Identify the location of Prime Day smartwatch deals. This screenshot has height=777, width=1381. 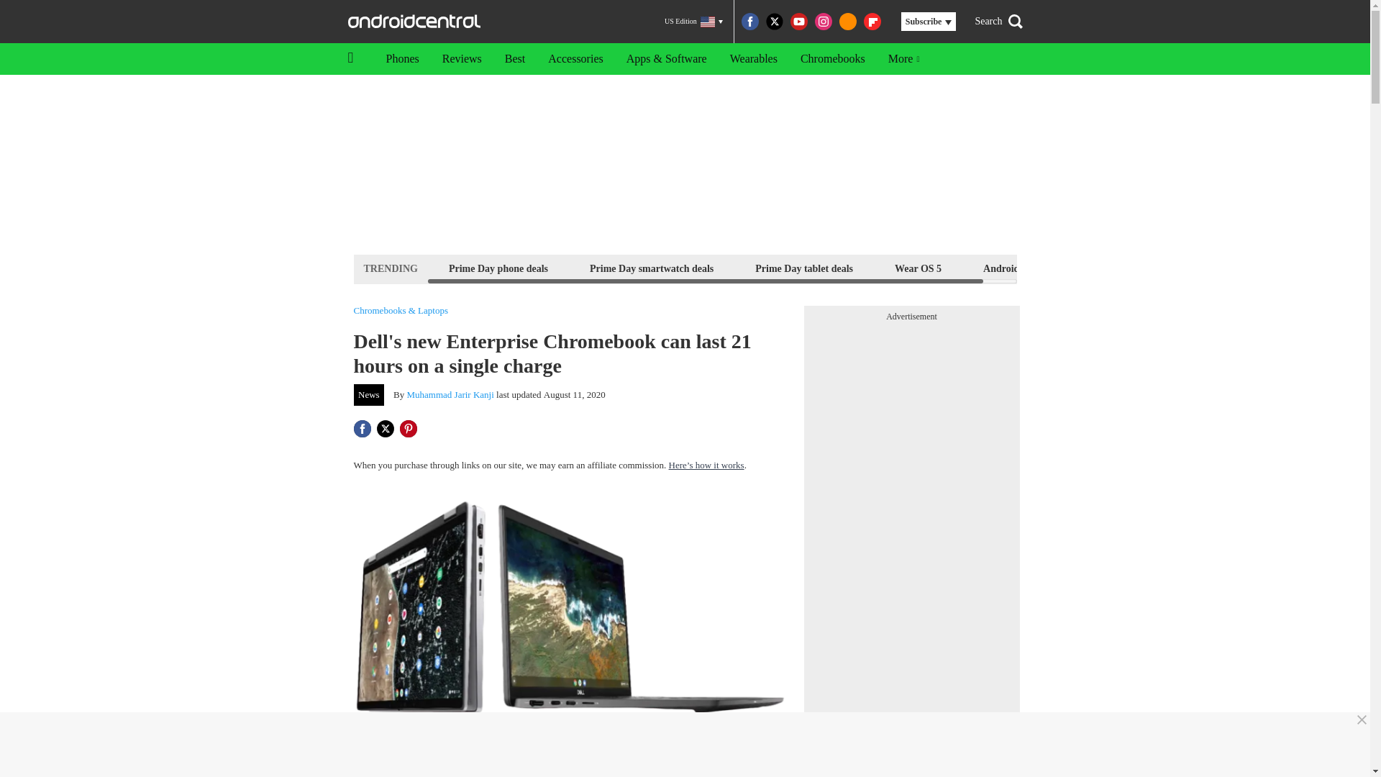
(651, 268).